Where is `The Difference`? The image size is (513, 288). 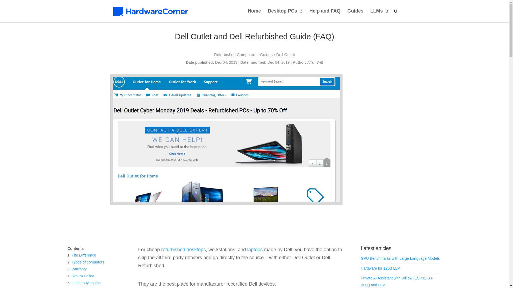 The Difference is located at coordinates (84, 255).